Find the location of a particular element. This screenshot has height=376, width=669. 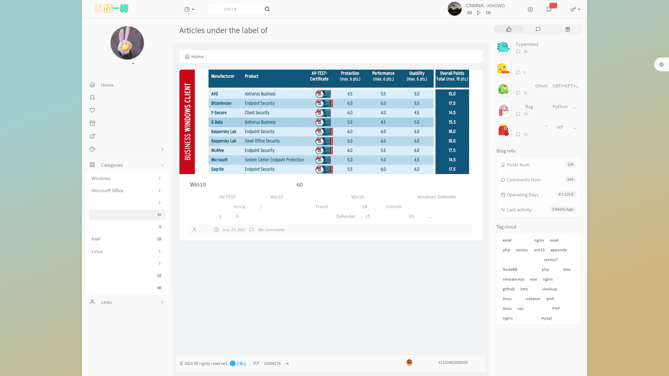

15
PHP is located at coordinates (127, 239).